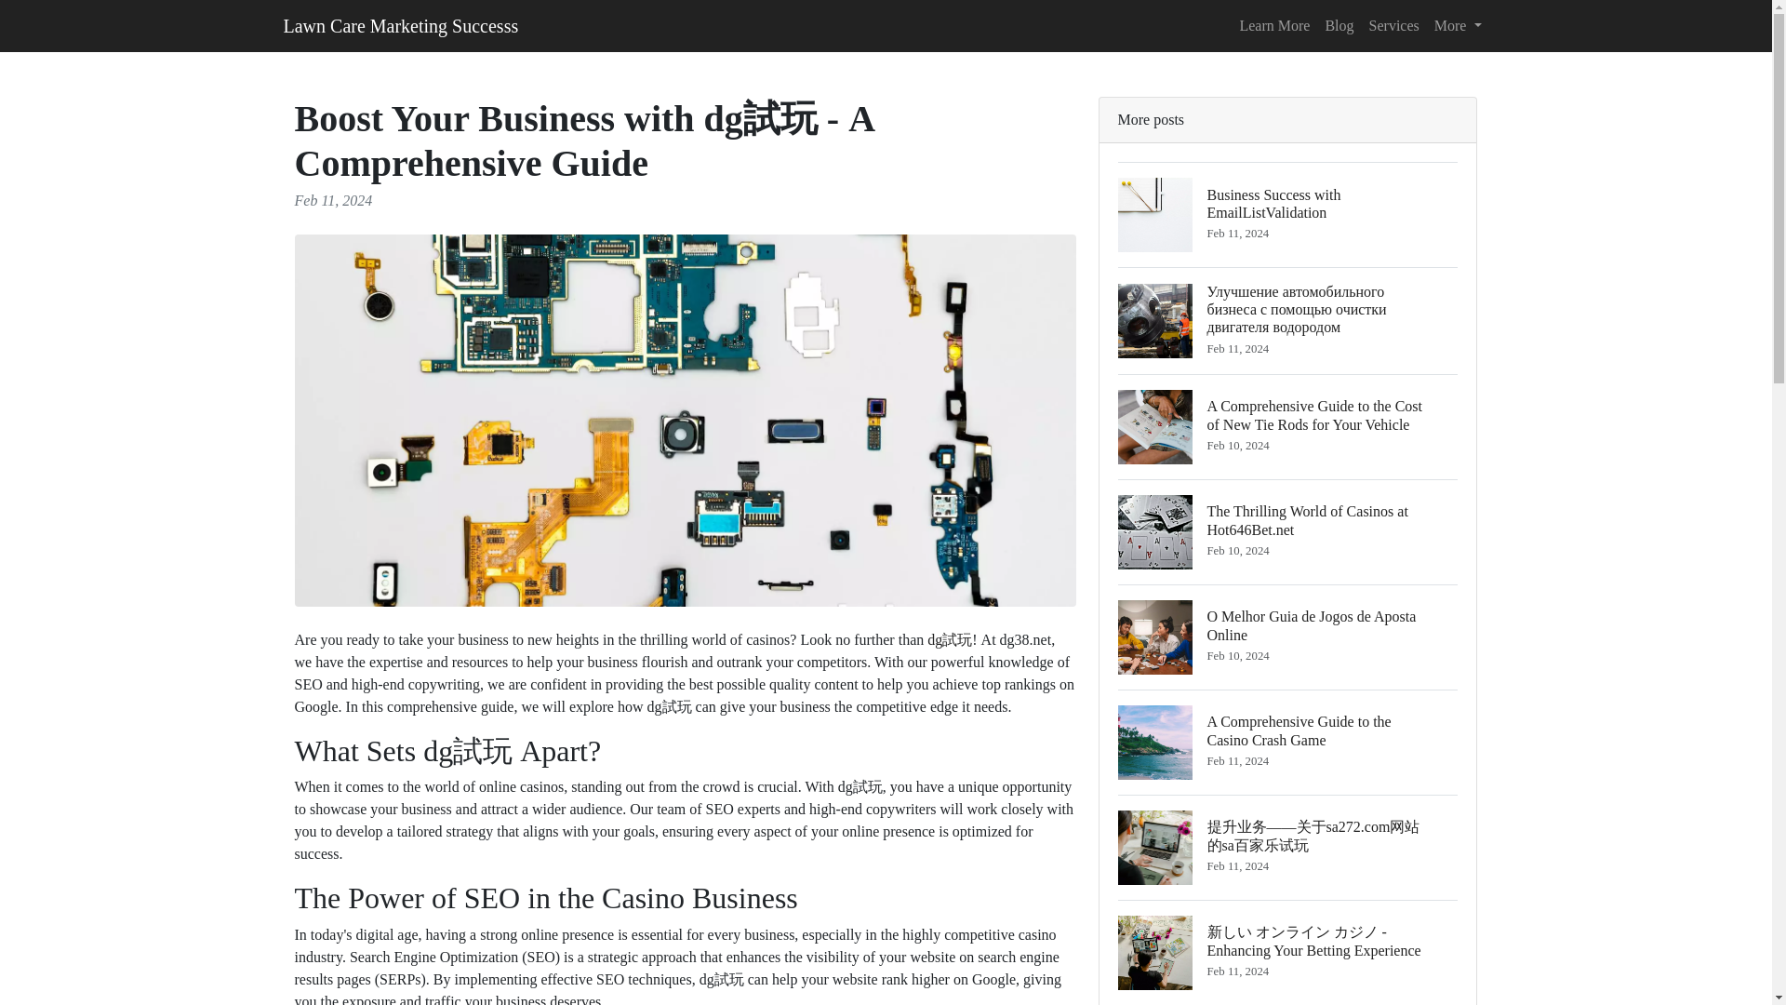 This screenshot has height=1005, width=1786. Describe the element at coordinates (1287, 214) in the screenshot. I see `Lawn Care Marketing Successs` at that location.